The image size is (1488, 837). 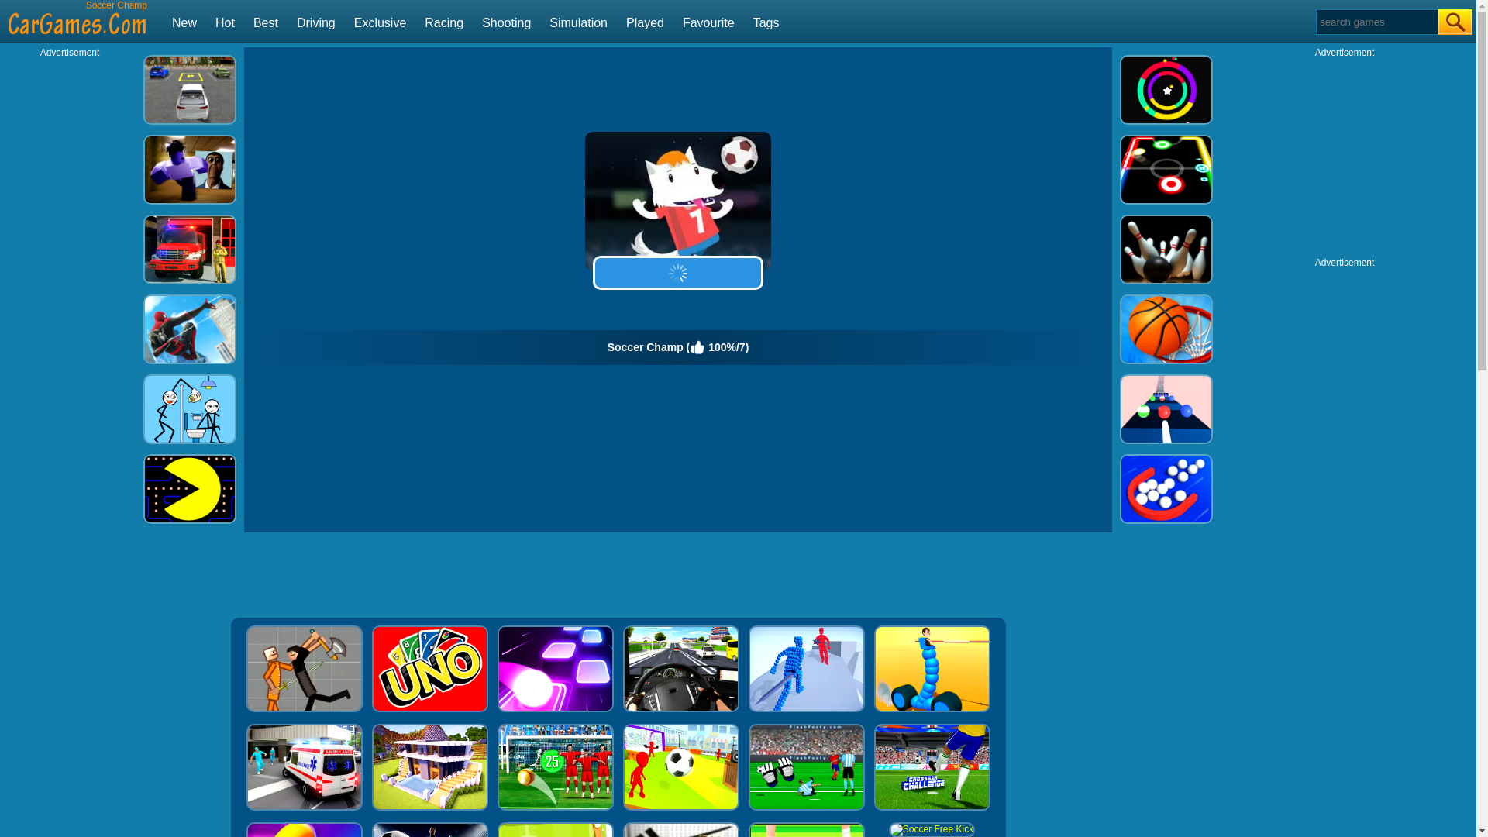 What do you see at coordinates (265, 22) in the screenshot?
I see `Best` at bounding box center [265, 22].